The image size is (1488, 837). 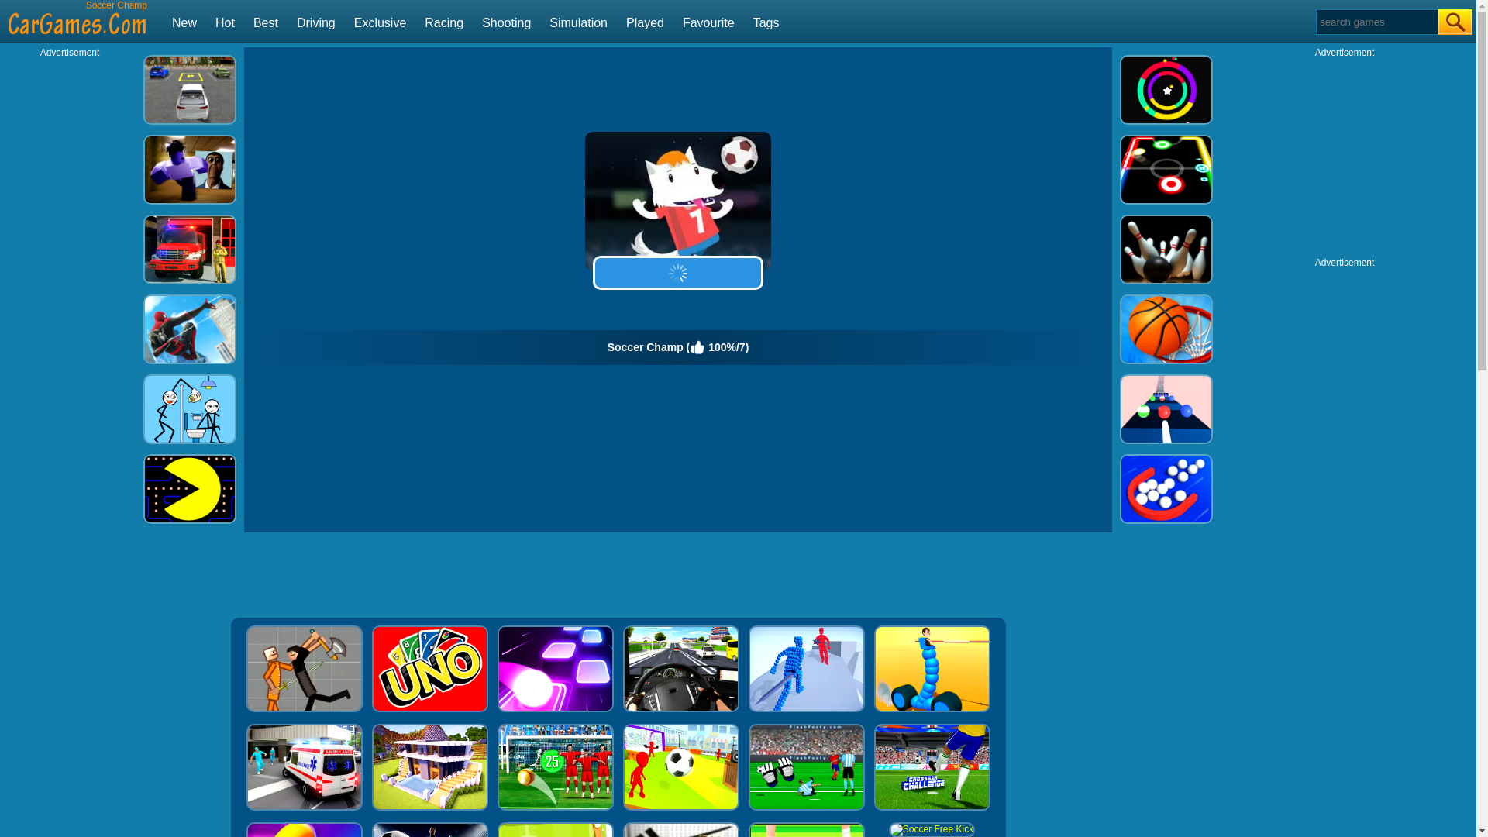 What do you see at coordinates (265, 22) in the screenshot?
I see `Best` at bounding box center [265, 22].